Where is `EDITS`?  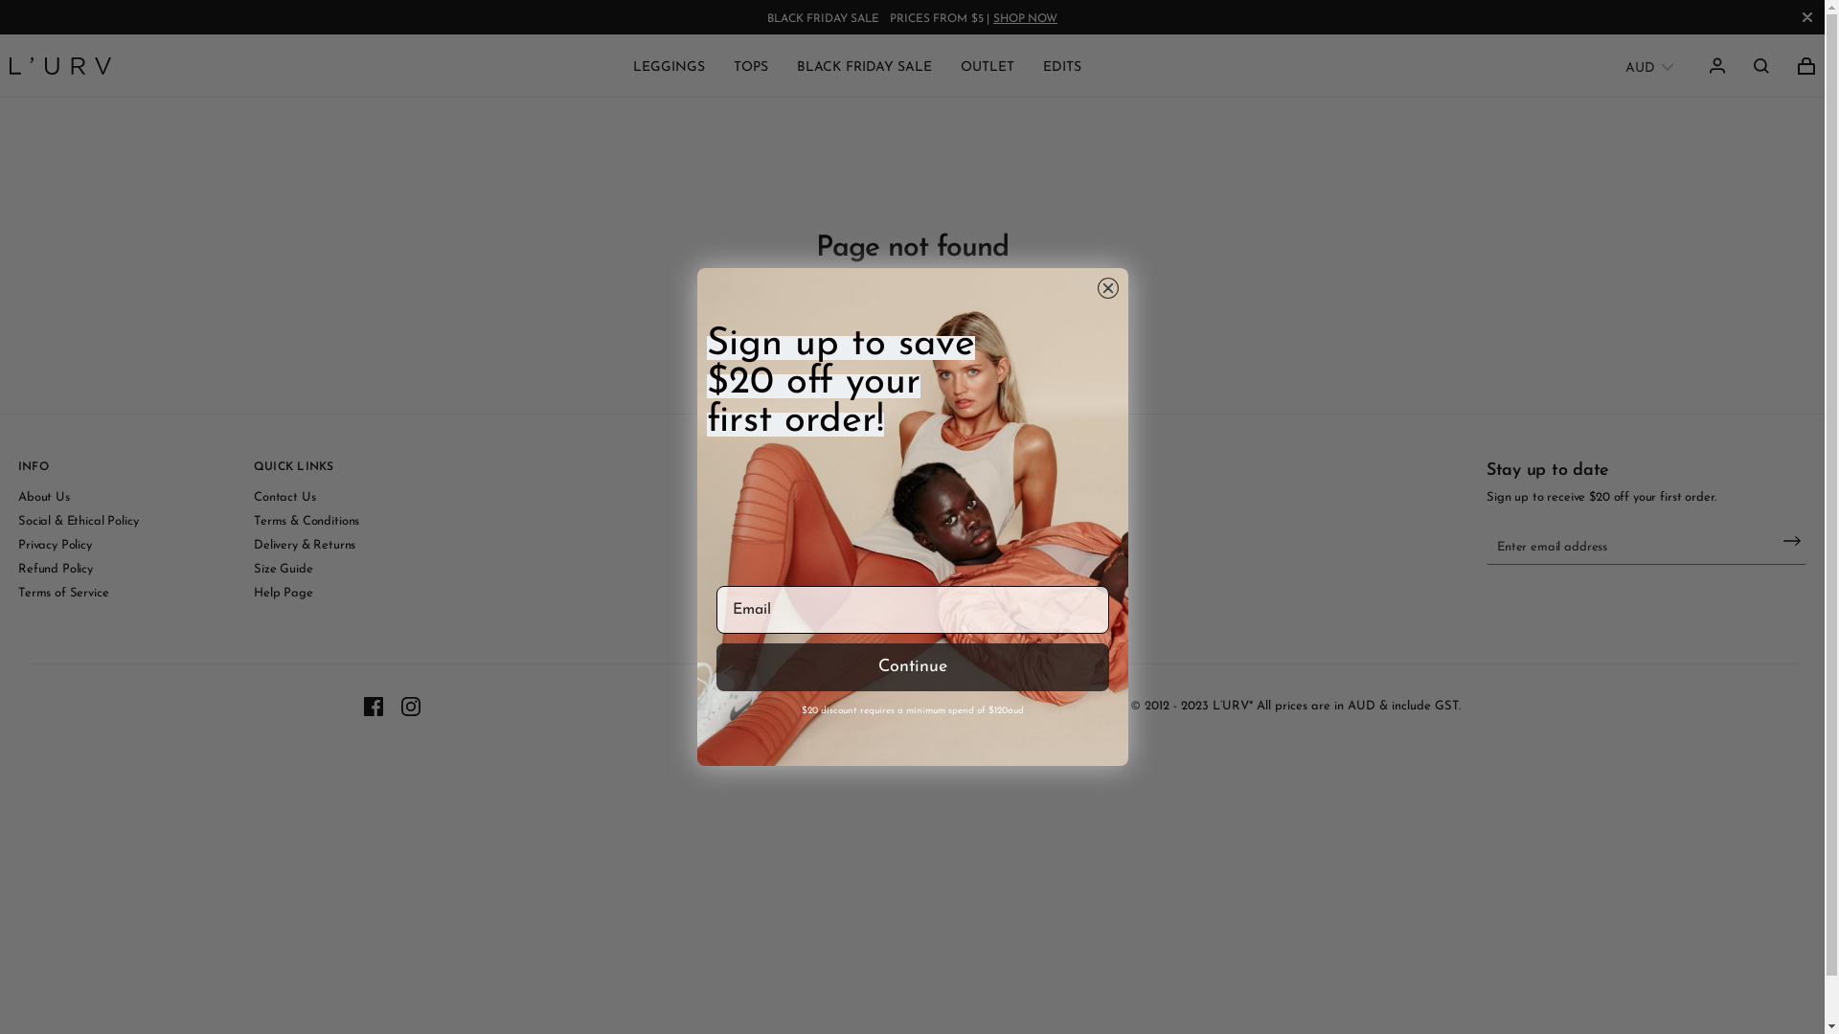
EDITS is located at coordinates (1062, 67).